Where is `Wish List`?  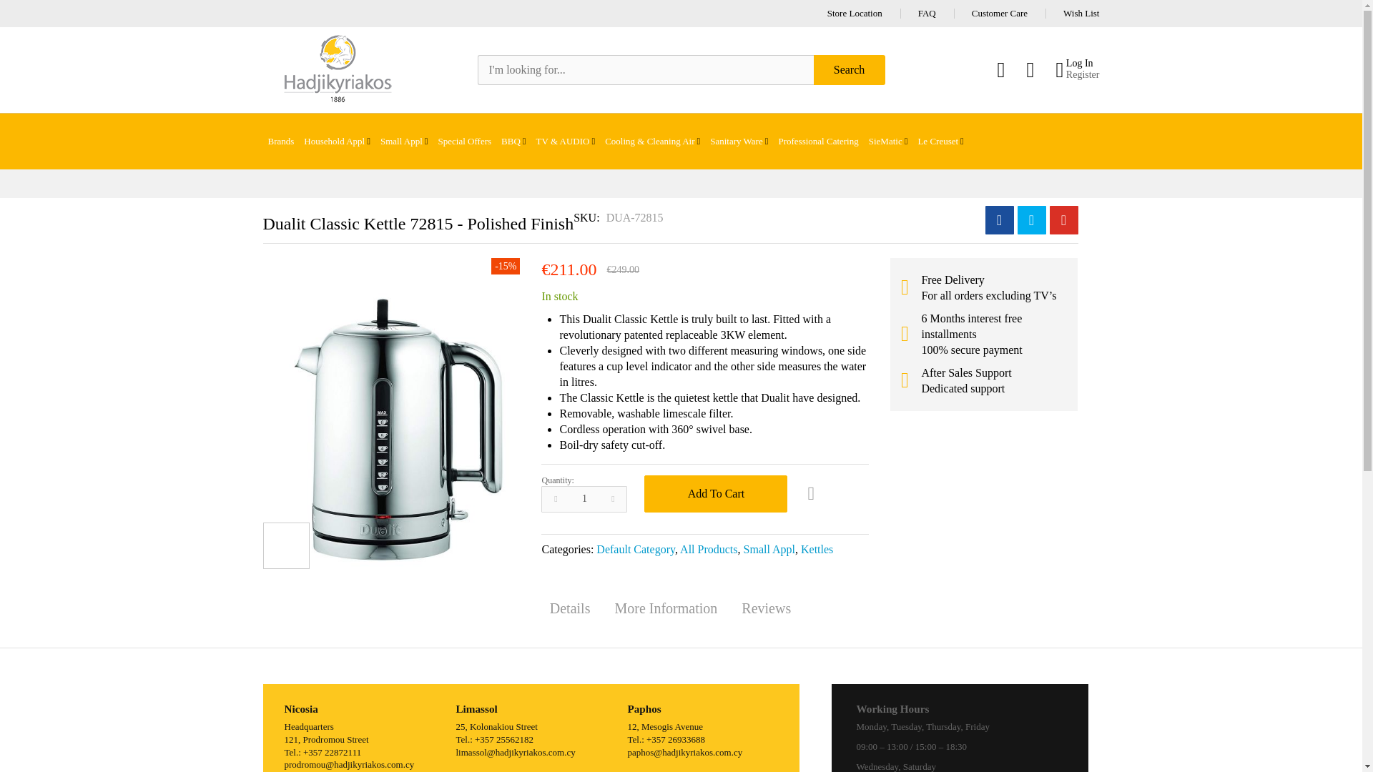 Wish List is located at coordinates (1081, 13).